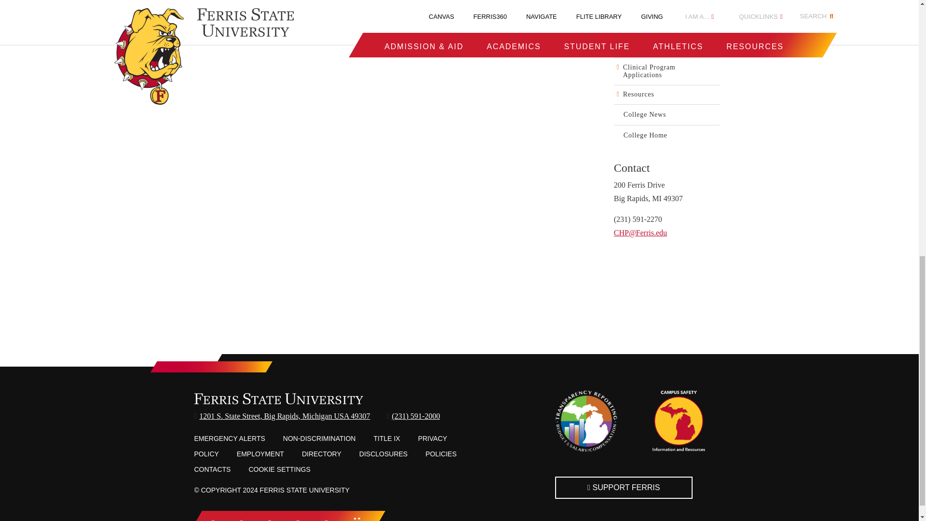 Image resolution: width=926 pixels, height=521 pixels. Describe the element at coordinates (327, 520) in the screenshot. I see `YouTube opens in a new window.` at that location.